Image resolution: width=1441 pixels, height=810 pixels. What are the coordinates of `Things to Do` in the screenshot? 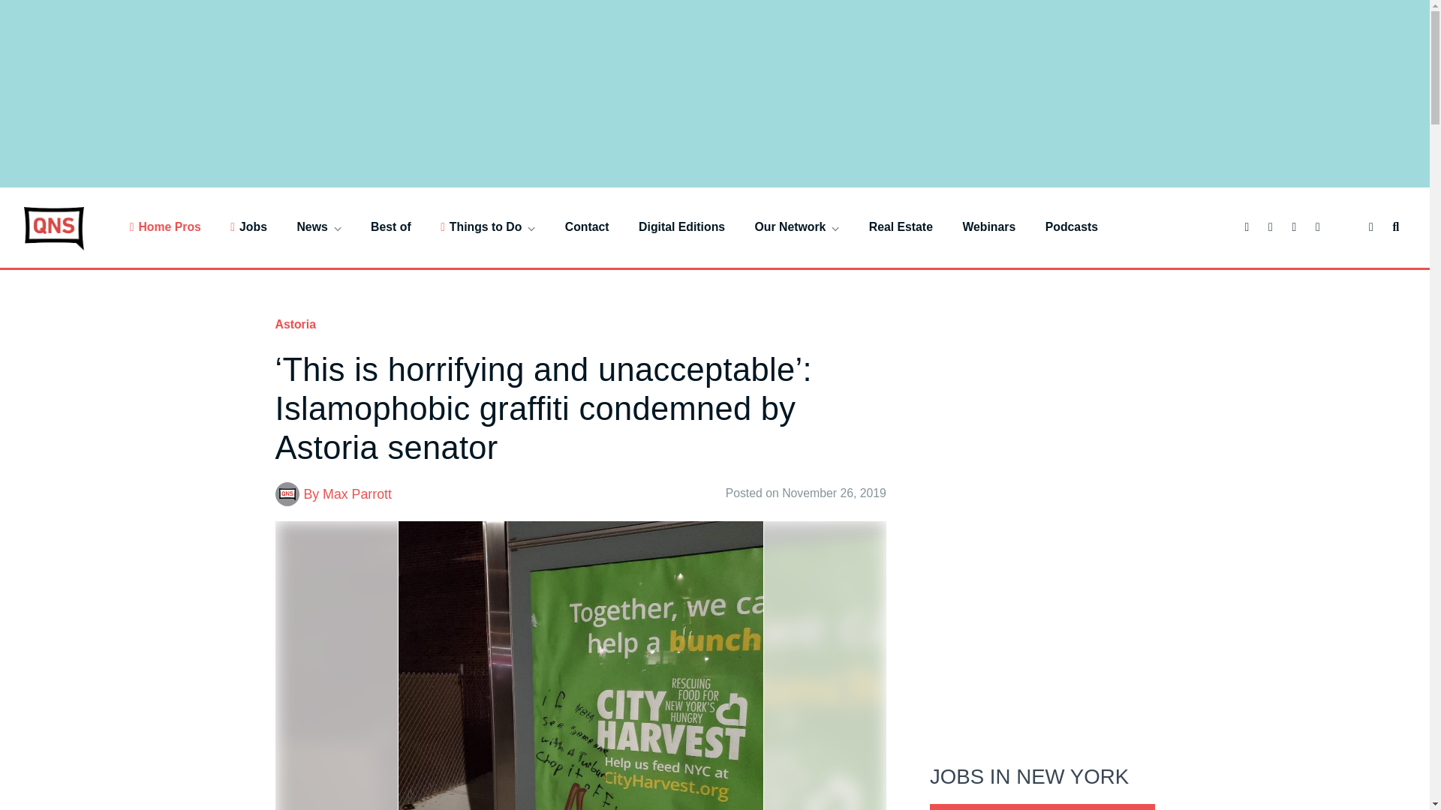 It's located at (488, 226).